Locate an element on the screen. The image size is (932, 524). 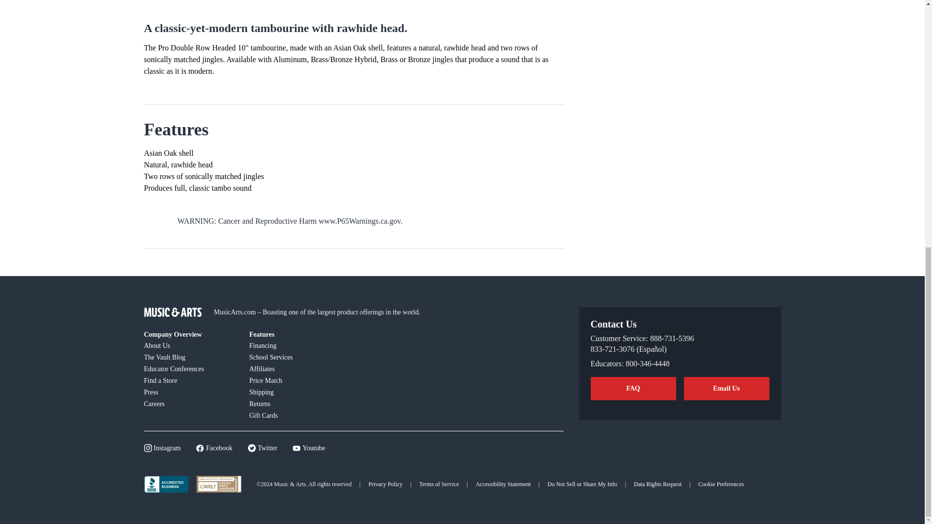
School Services is located at coordinates (296, 357).